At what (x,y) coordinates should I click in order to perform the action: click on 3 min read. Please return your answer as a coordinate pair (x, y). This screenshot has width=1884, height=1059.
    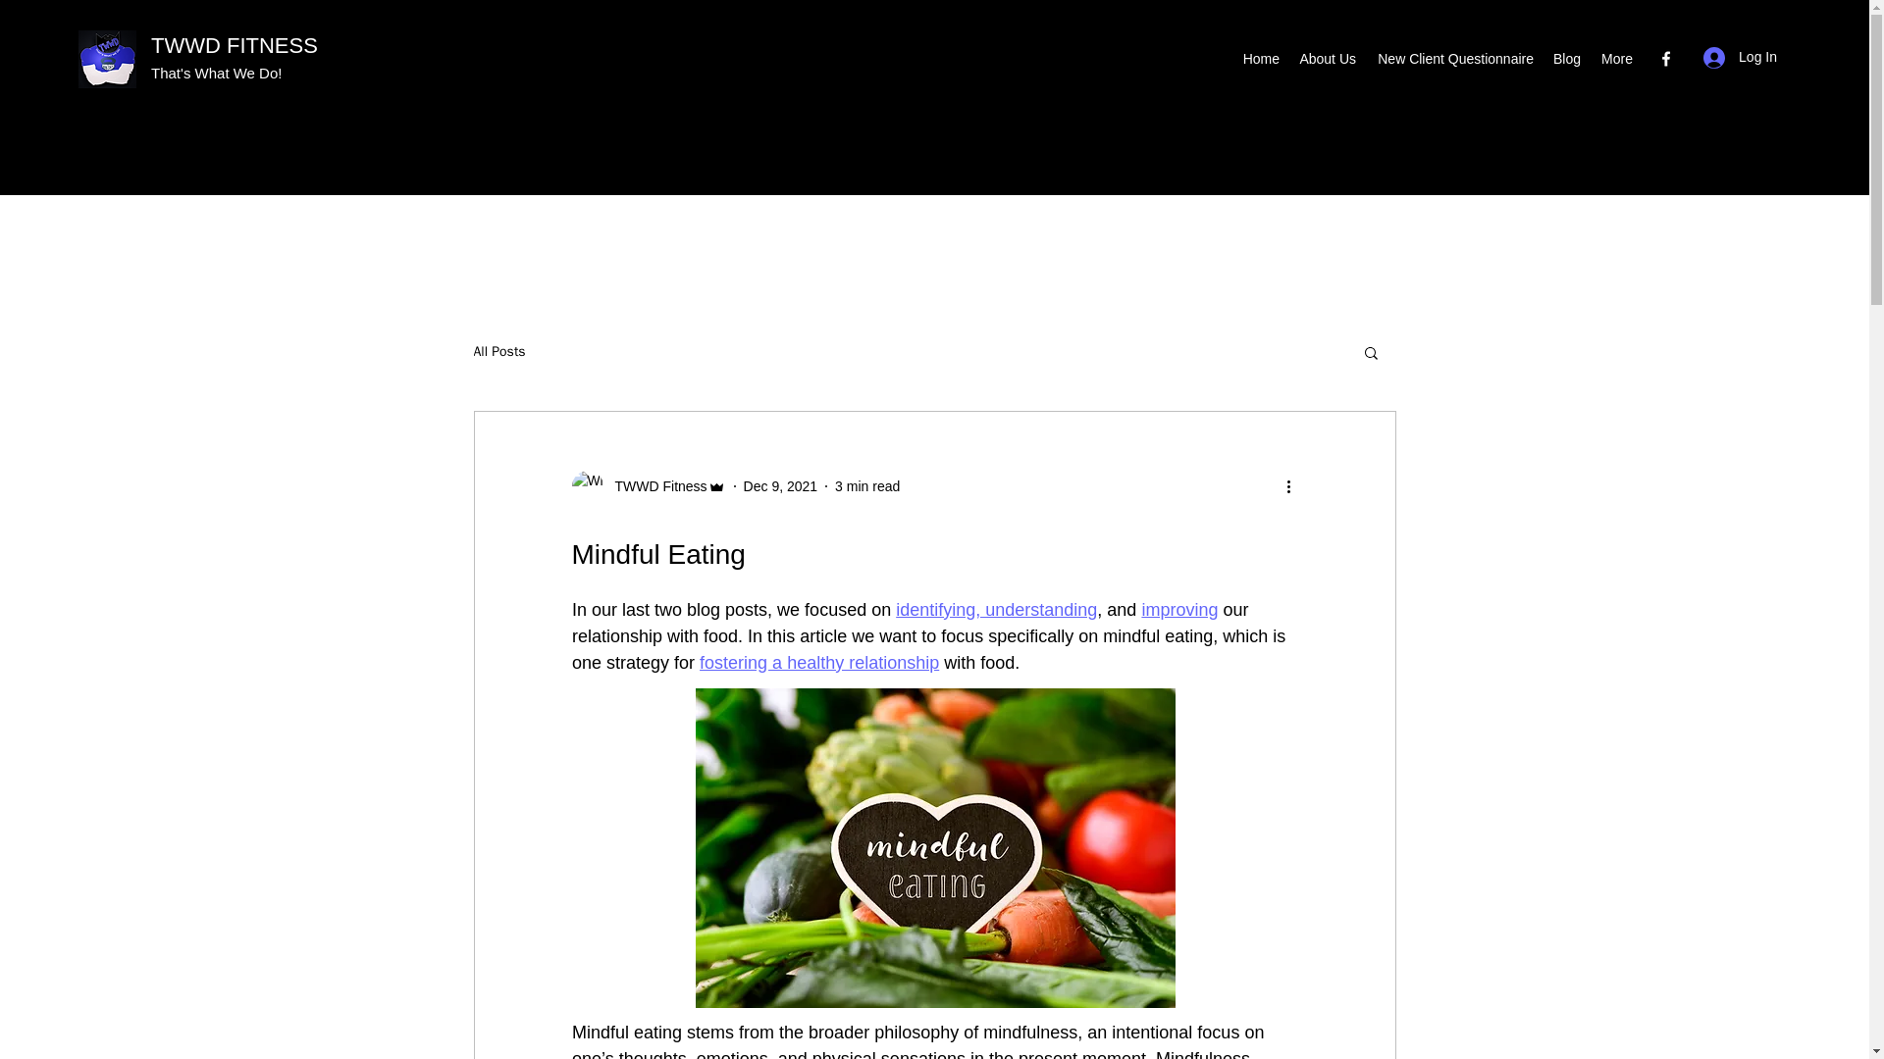
    Looking at the image, I should click on (867, 486).